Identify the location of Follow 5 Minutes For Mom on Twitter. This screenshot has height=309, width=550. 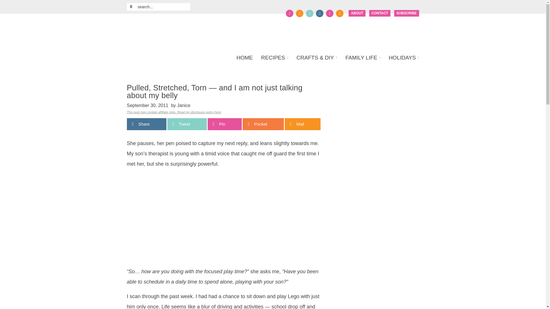
(300, 13).